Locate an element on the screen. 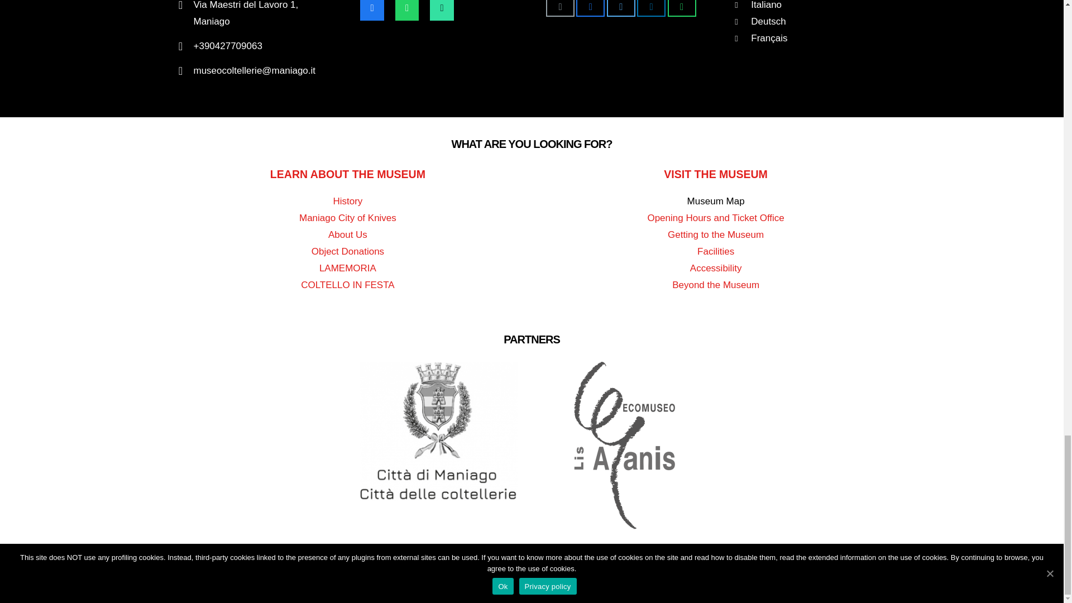  About Us is located at coordinates (347, 234).